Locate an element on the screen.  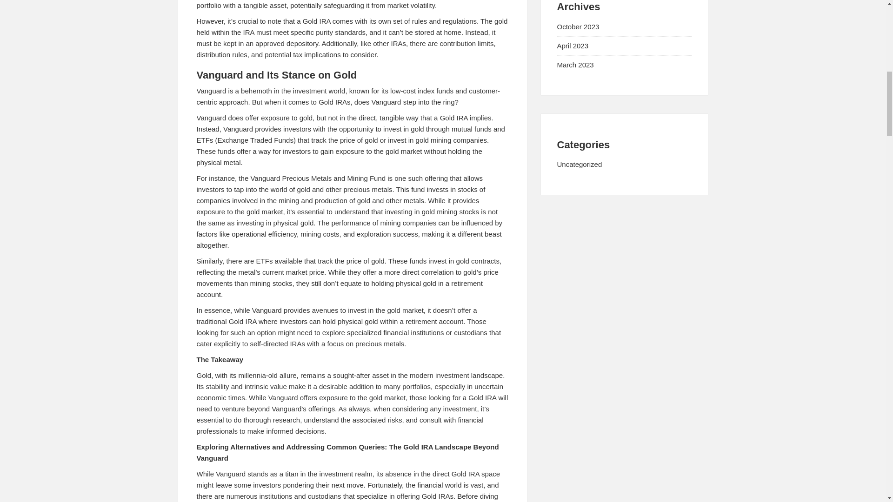
Uncategorized is located at coordinates (580, 164).